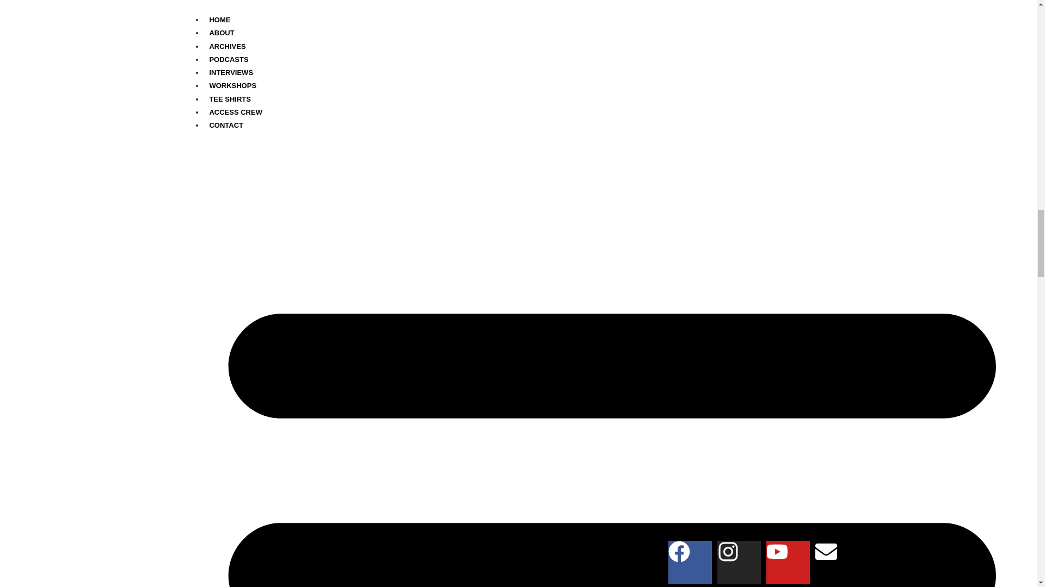 Image resolution: width=1045 pixels, height=587 pixels. Describe the element at coordinates (228, 137) in the screenshot. I see `INTERVIEWS` at that location.